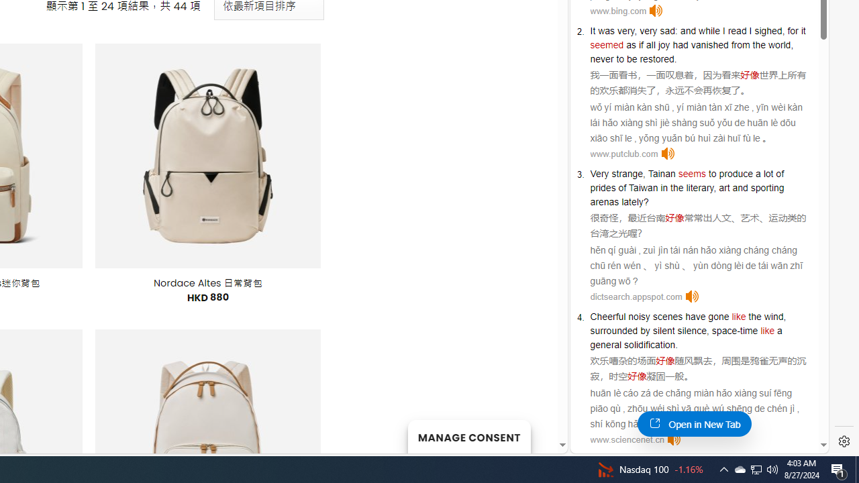  What do you see at coordinates (646, 201) in the screenshot?
I see `?` at bounding box center [646, 201].